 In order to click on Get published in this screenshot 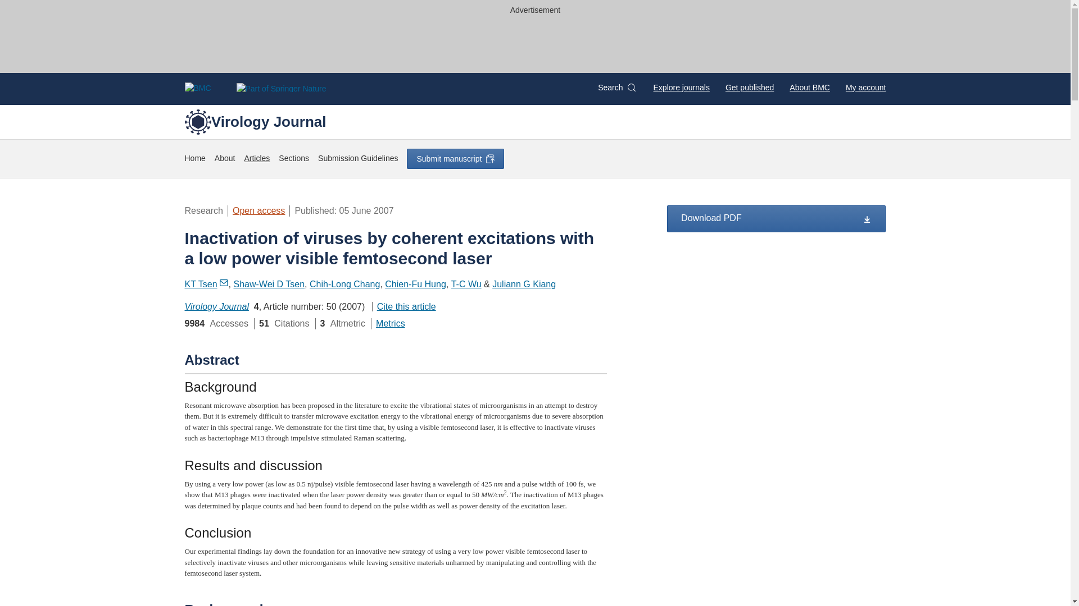, I will do `click(749, 88)`.